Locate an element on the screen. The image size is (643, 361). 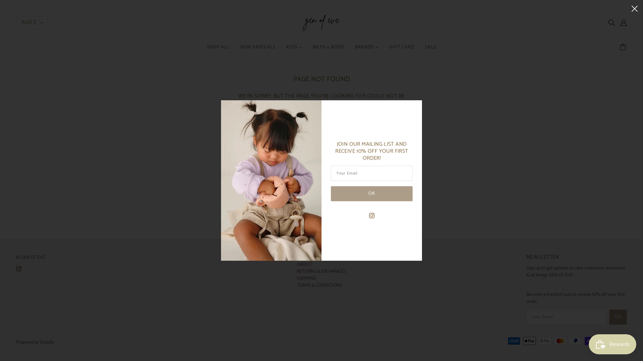
Powered by Shopify is located at coordinates (35, 342).